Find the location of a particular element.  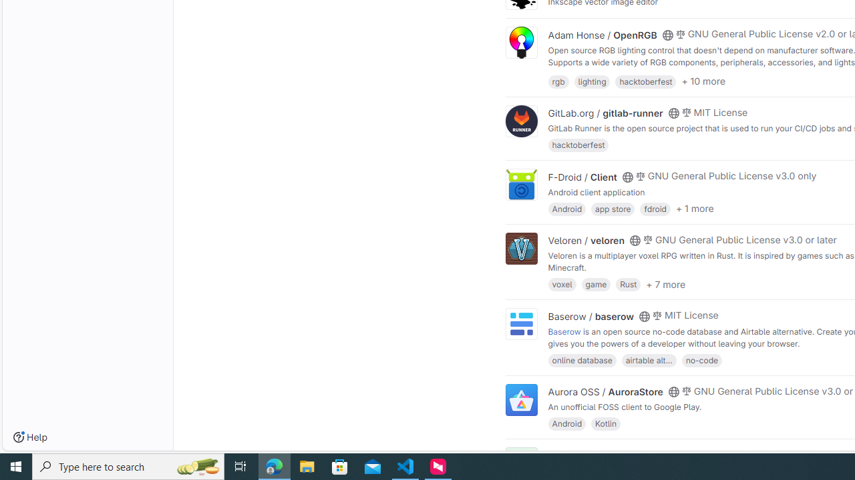

app store is located at coordinates (613, 208).